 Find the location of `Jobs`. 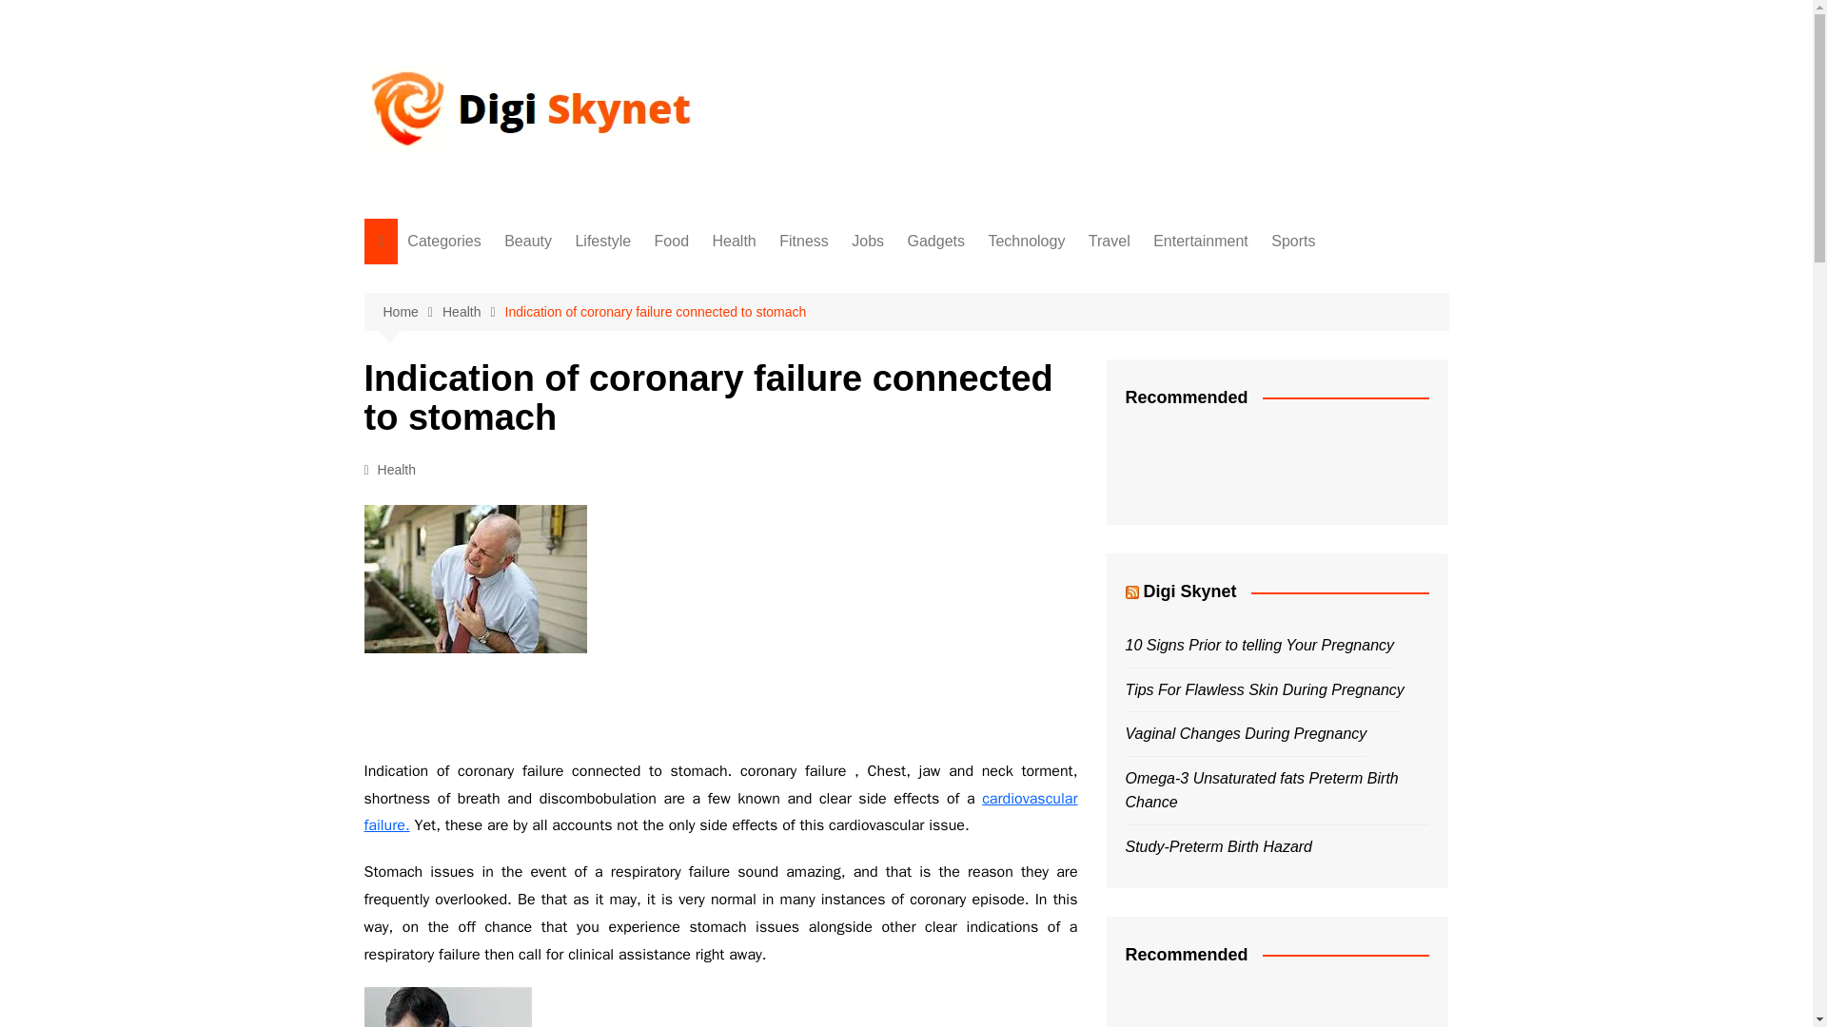

Jobs is located at coordinates (868, 242).